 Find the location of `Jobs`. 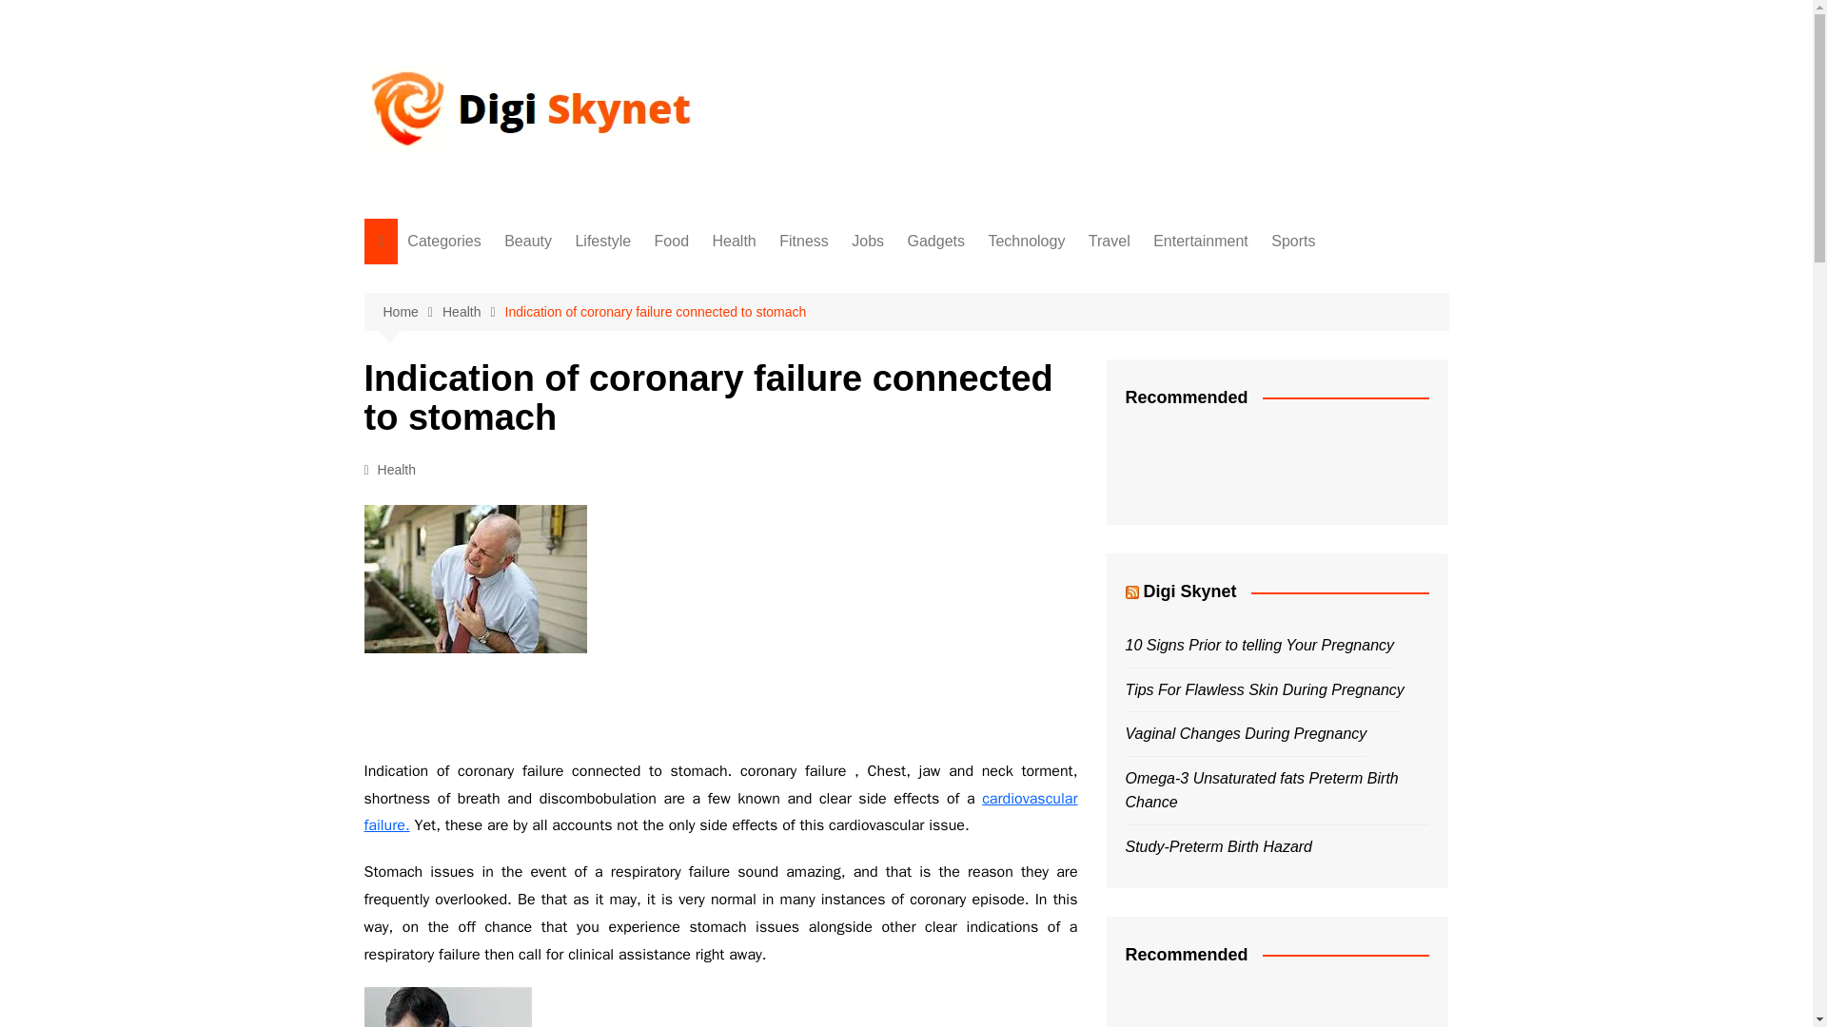

Jobs is located at coordinates (868, 242).